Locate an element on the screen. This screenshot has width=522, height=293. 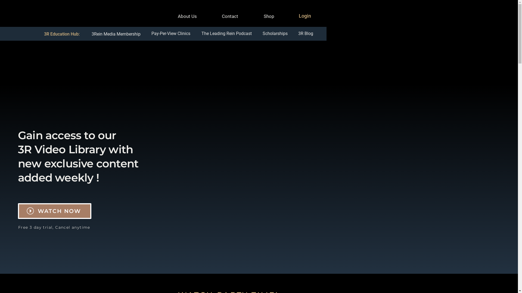
3Rein Media Membership is located at coordinates (116, 34).